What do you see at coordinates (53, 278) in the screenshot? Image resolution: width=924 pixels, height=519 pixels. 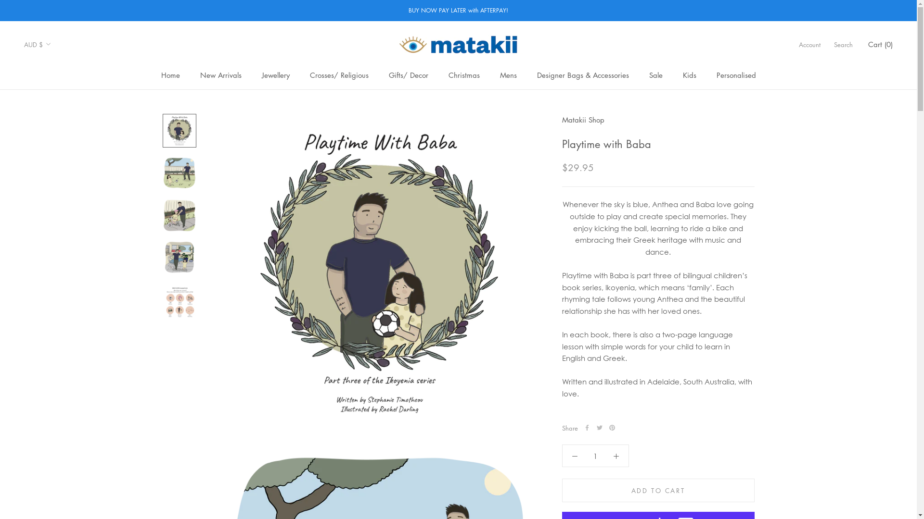 I see `BOB` at bounding box center [53, 278].